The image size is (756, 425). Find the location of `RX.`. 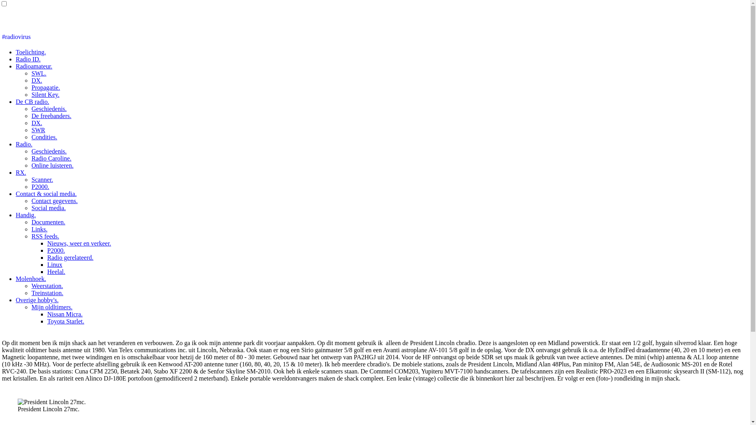

RX. is located at coordinates (21, 172).